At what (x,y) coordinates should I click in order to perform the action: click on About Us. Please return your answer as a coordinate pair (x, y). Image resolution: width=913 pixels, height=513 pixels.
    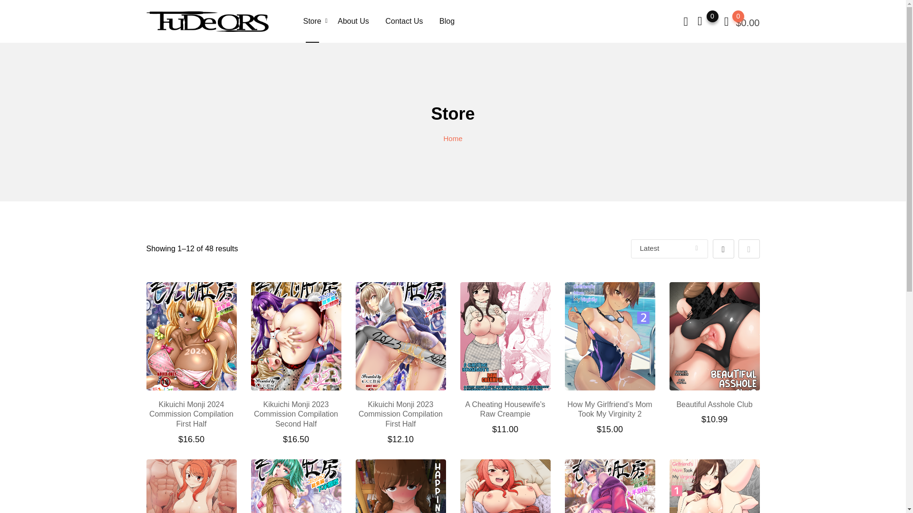
    Looking at the image, I should click on (353, 21).